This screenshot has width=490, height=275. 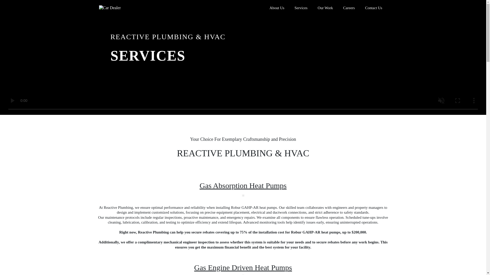 What do you see at coordinates (373, 8) in the screenshot?
I see `Contact Us` at bounding box center [373, 8].